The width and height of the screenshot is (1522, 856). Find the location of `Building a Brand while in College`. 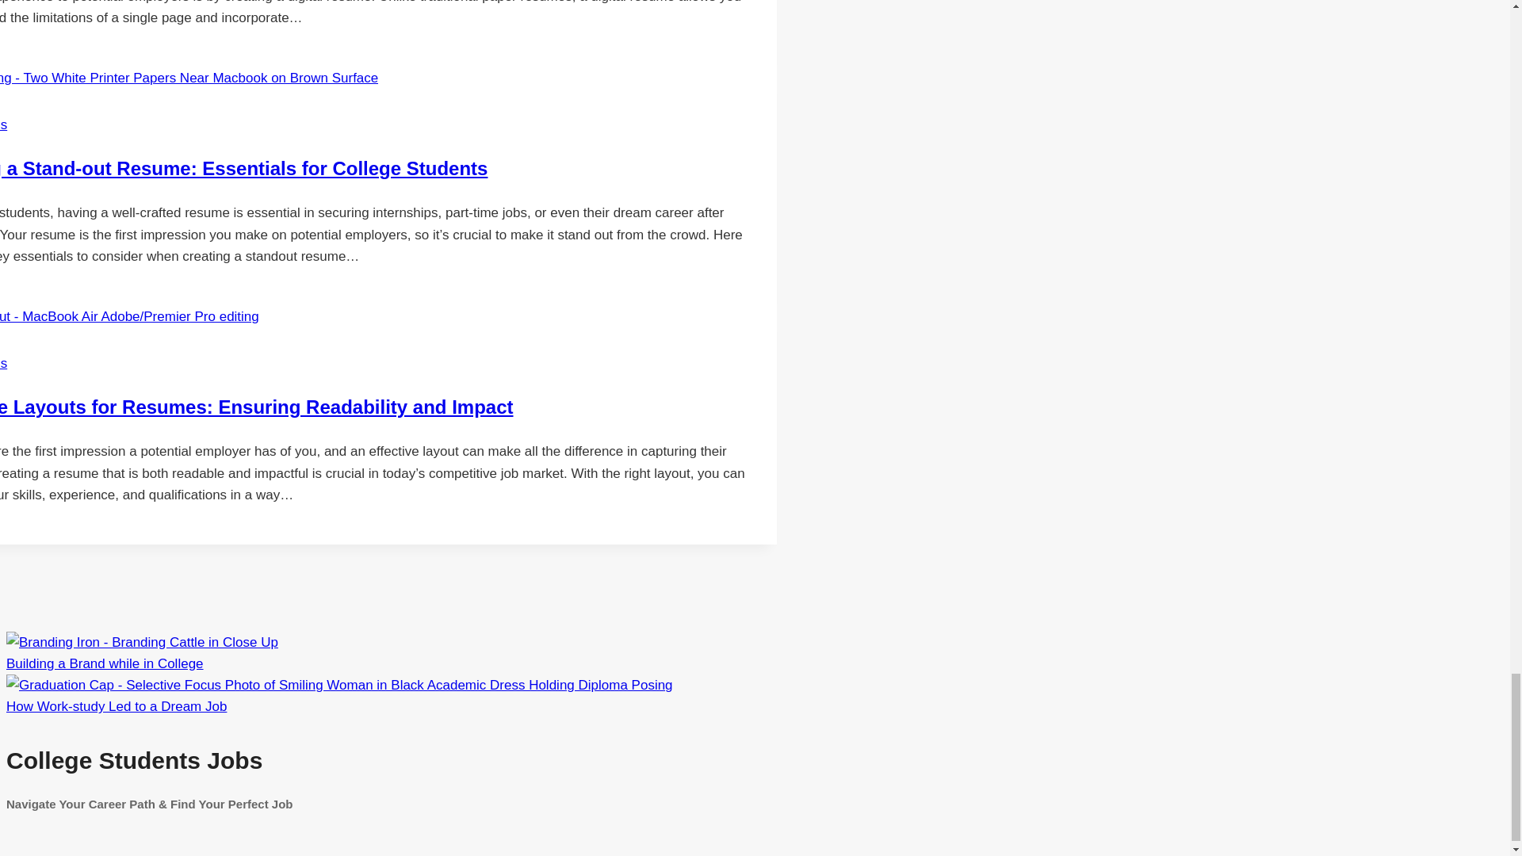

Building a Brand while in College is located at coordinates (105, 663).